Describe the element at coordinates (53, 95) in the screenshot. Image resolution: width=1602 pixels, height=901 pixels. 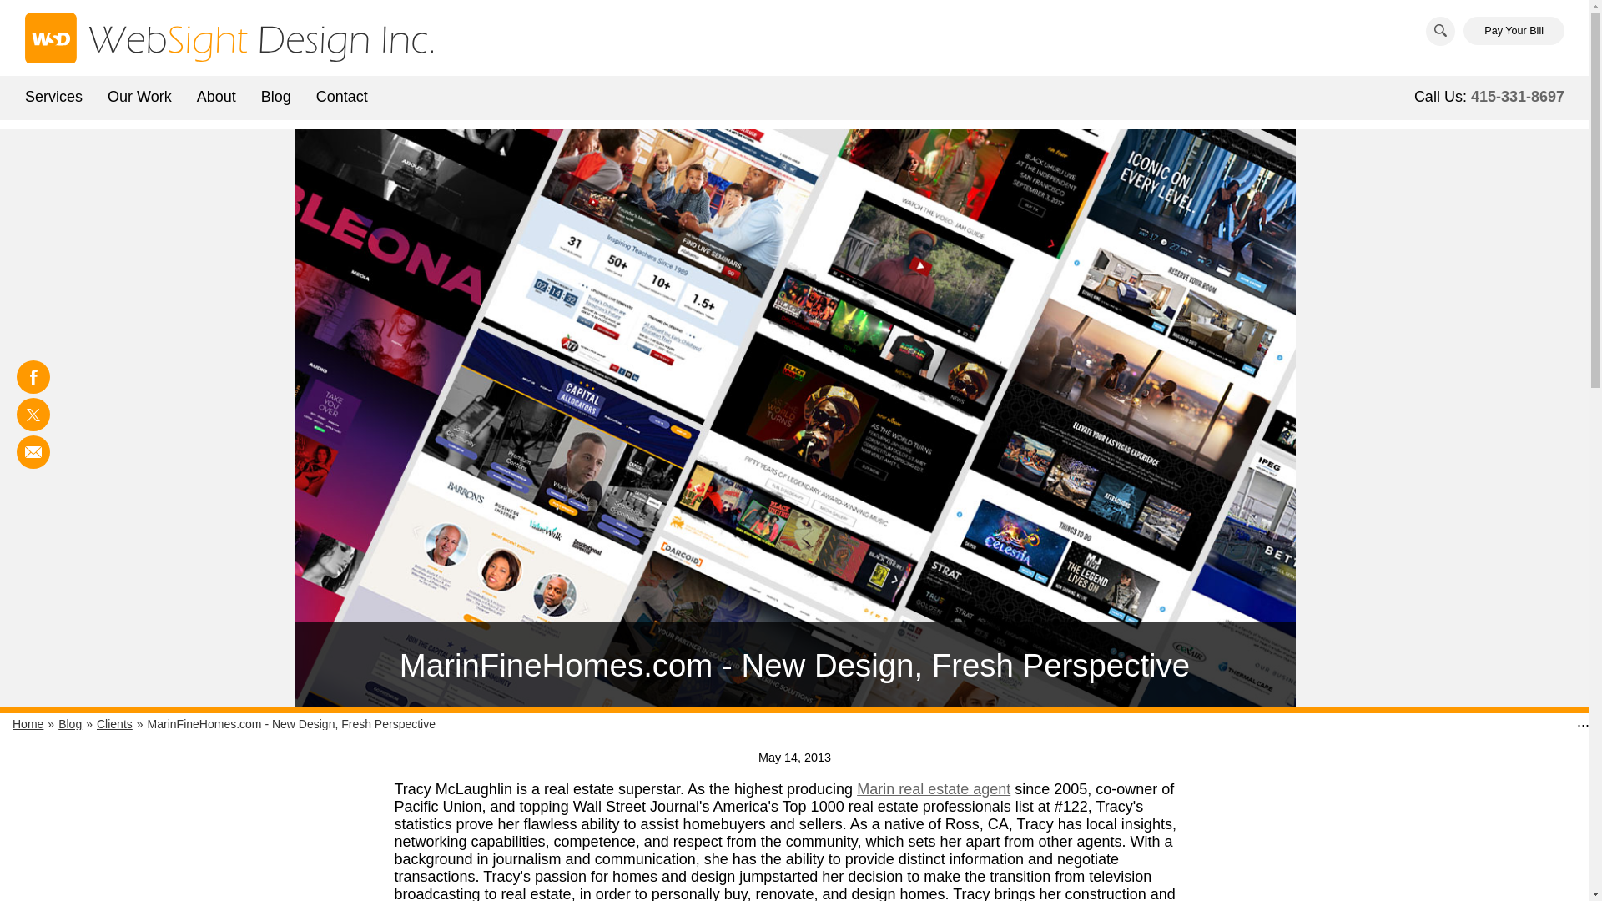
I see `Services` at that location.